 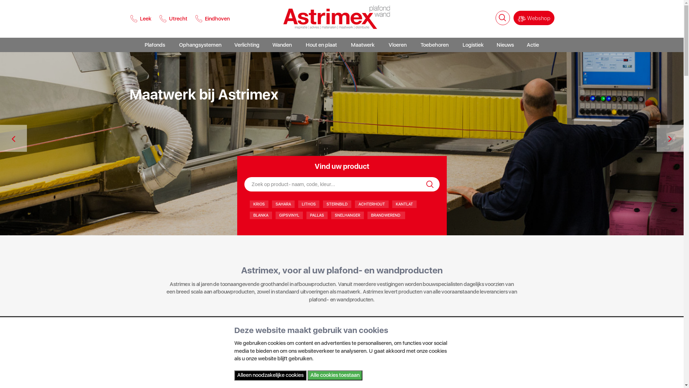 What do you see at coordinates (404, 204) in the screenshot?
I see `KANTLAT` at bounding box center [404, 204].